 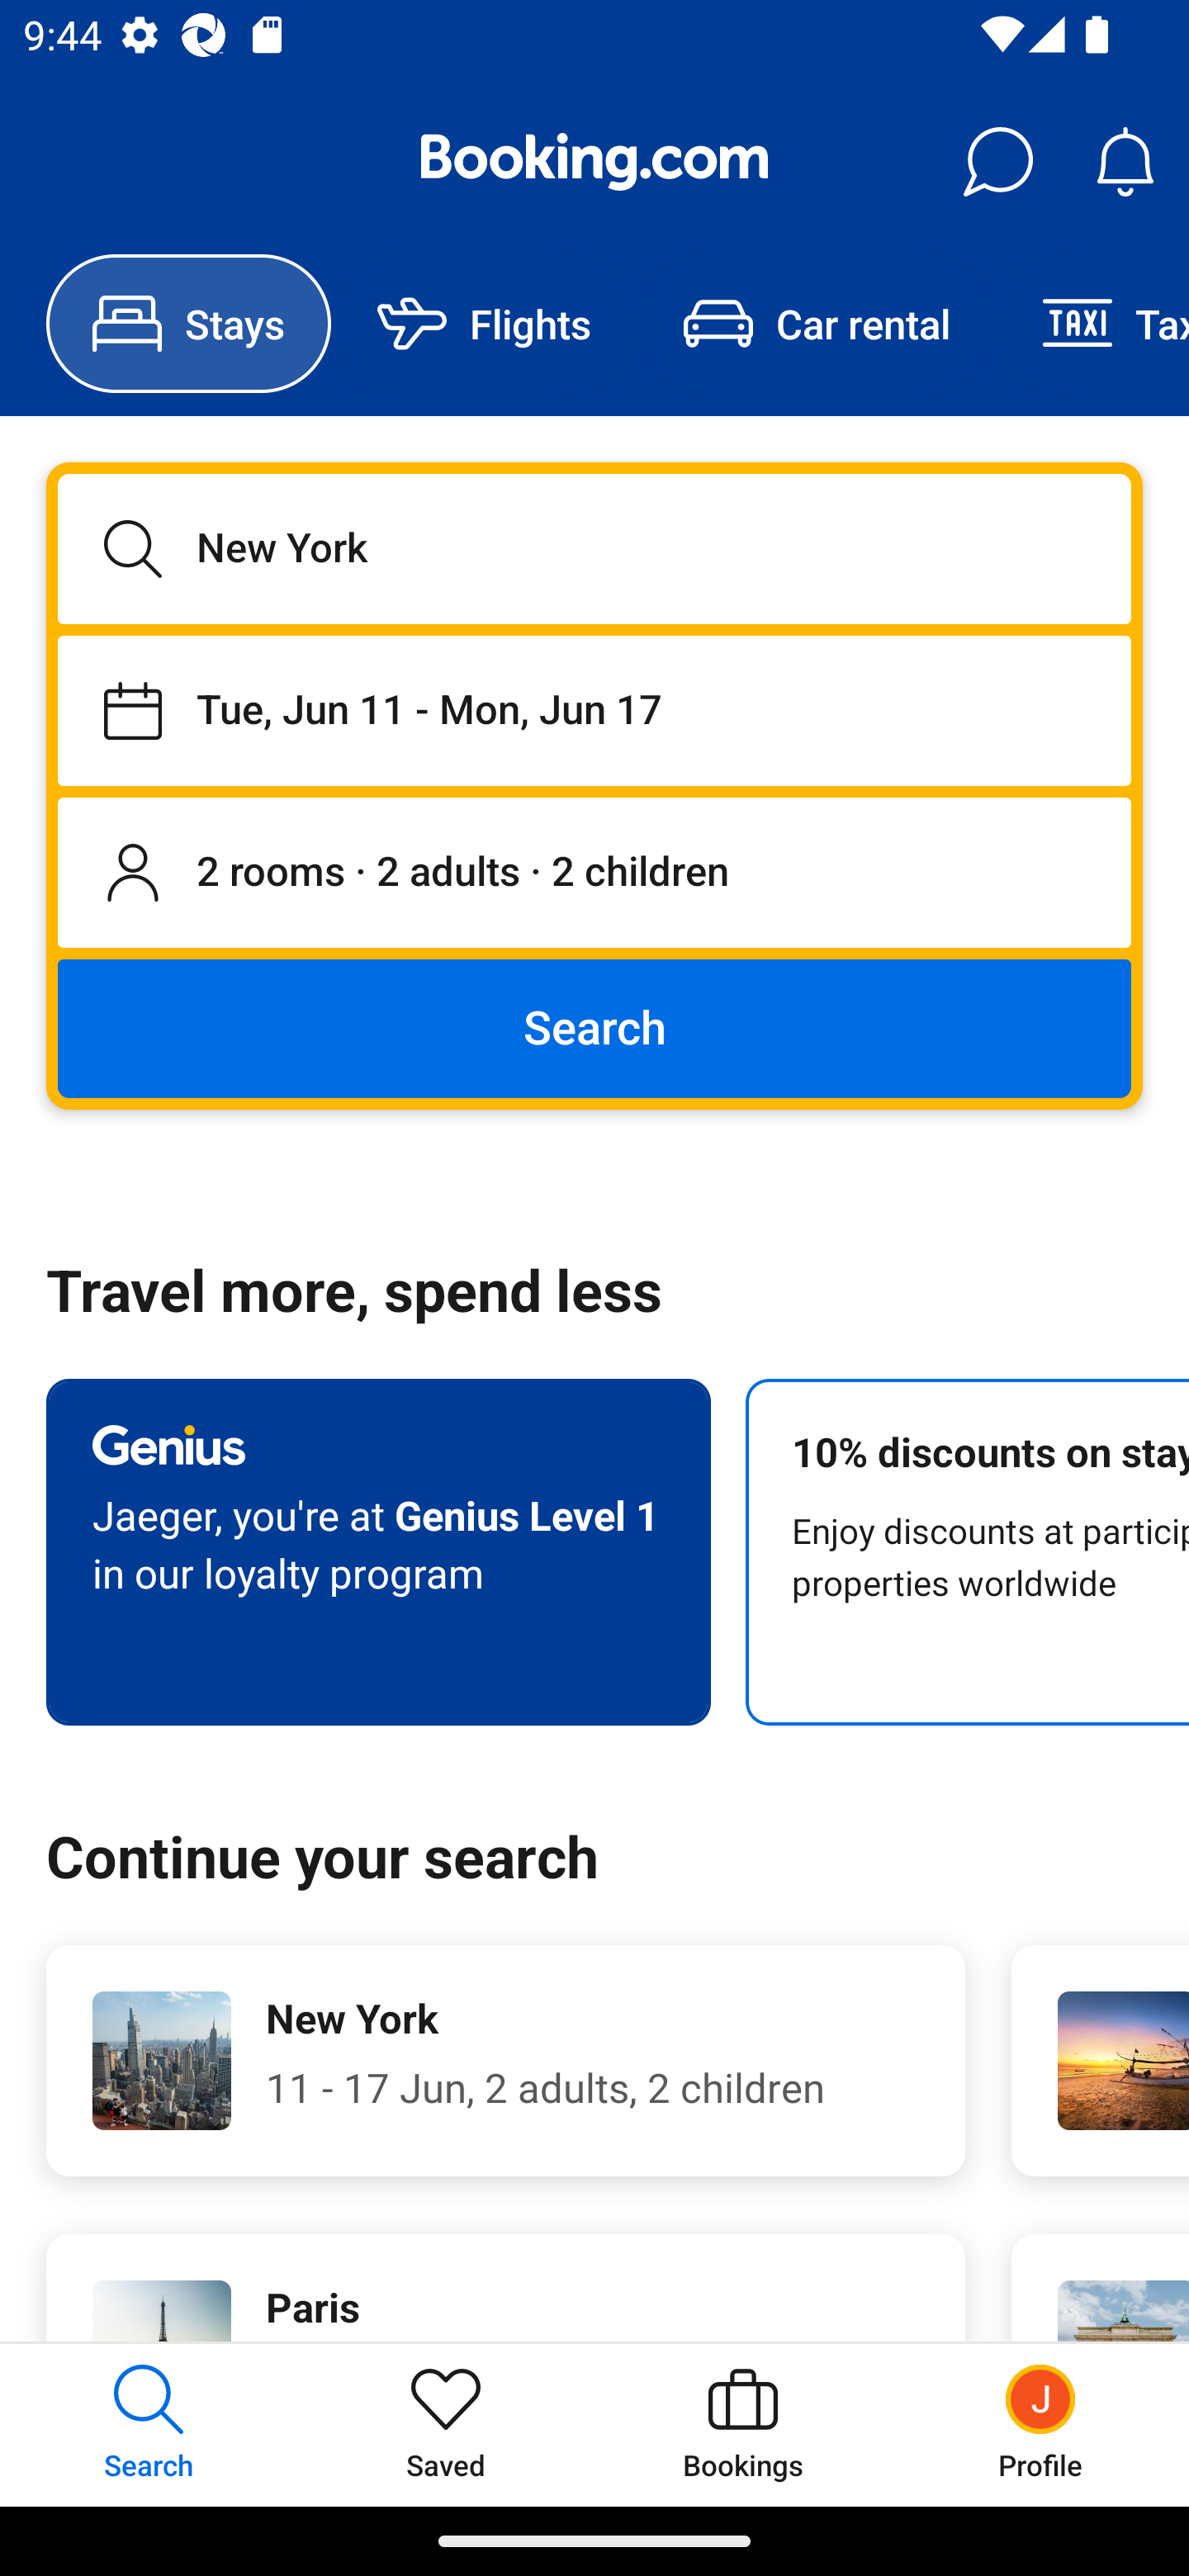 I want to click on Flights, so click(x=484, y=324).